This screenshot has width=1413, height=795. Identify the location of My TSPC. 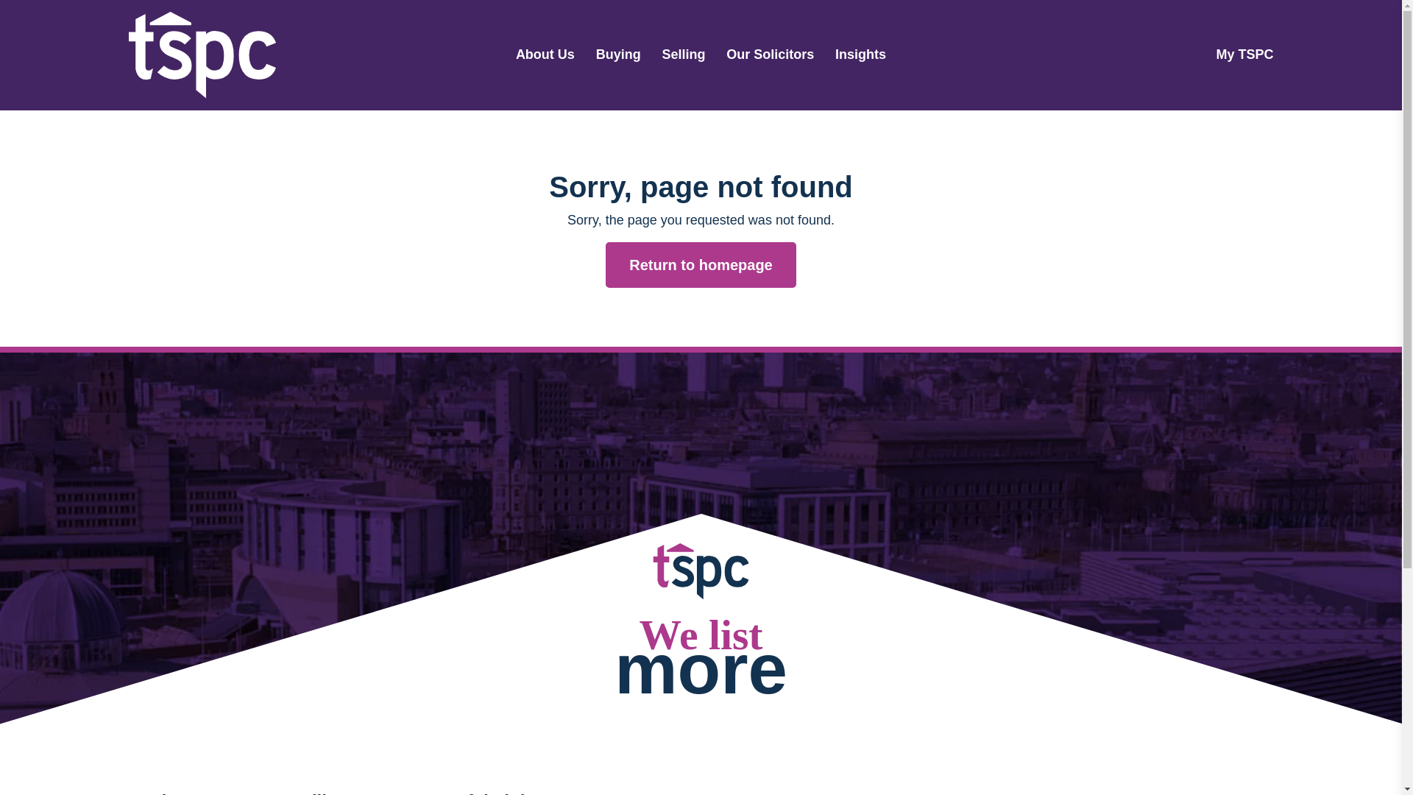
(1244, 54).